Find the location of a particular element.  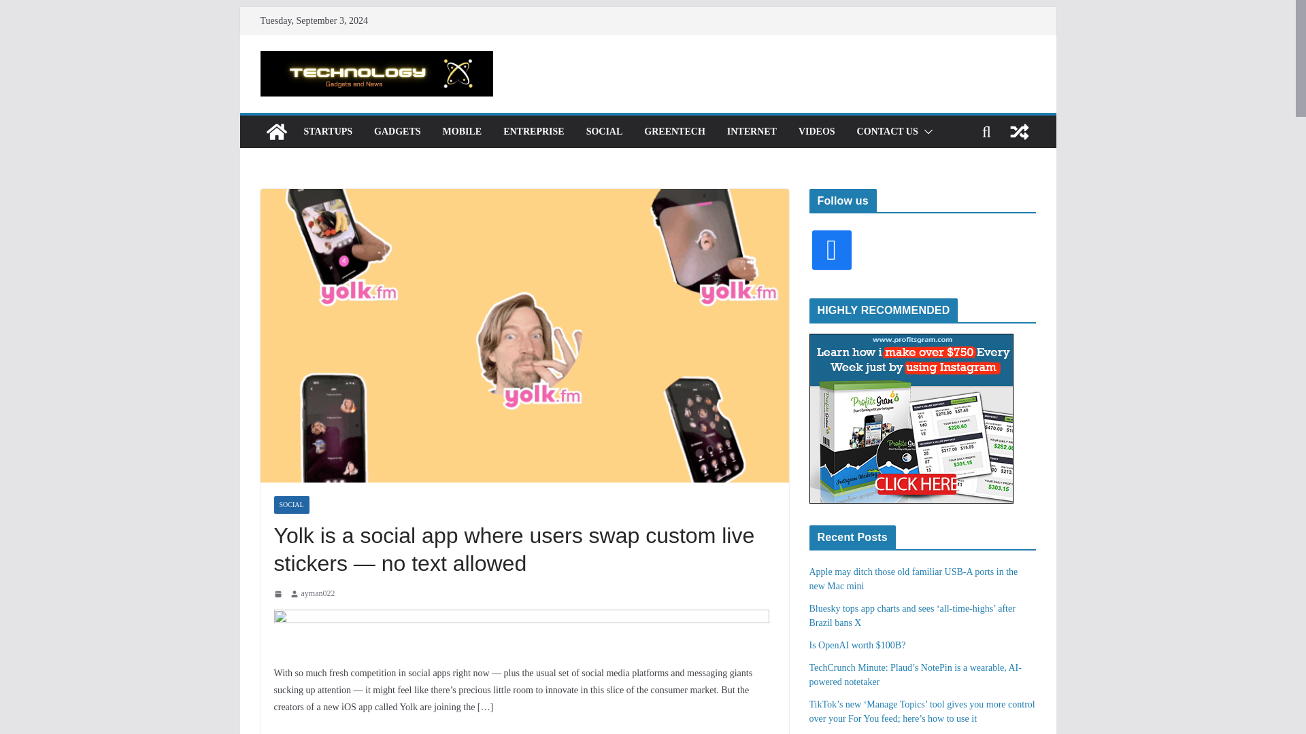

GREENTECH is located at coordinates (674, 132).